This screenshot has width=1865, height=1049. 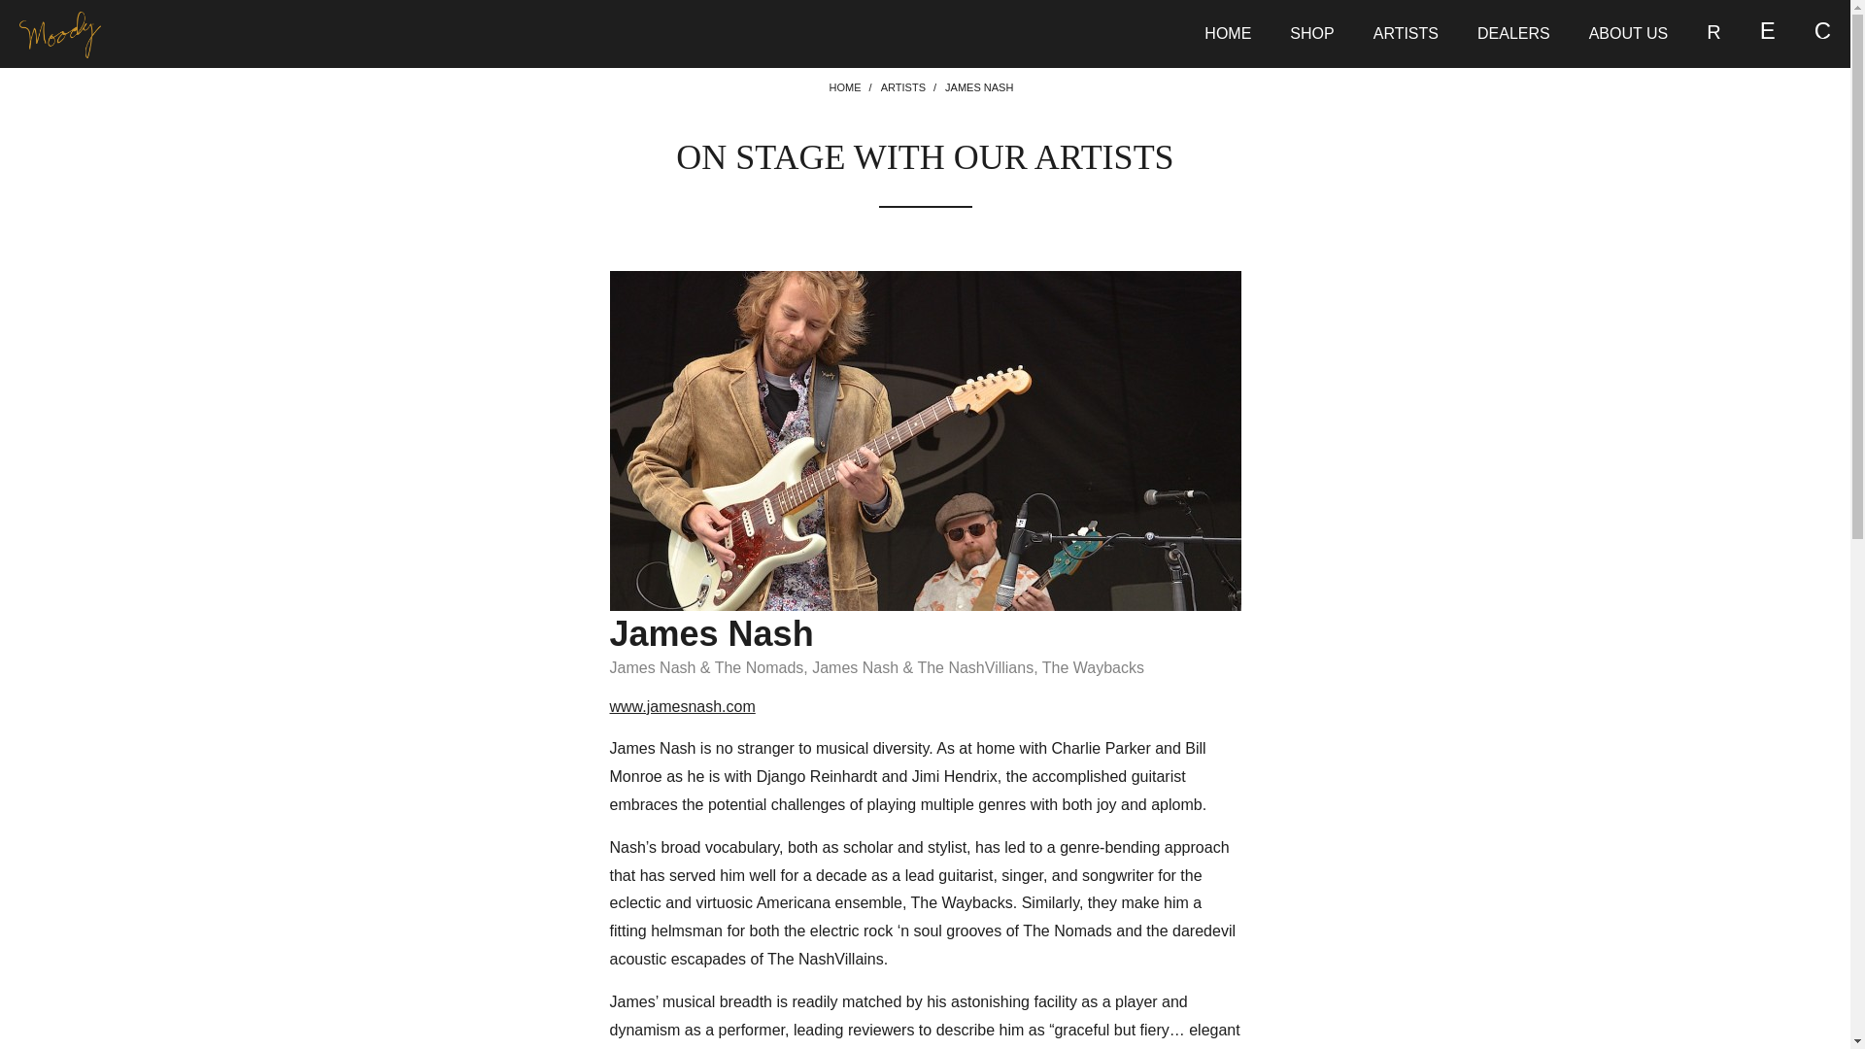 I want to click on www.jamesnash.com, so click(x=682, y=707).